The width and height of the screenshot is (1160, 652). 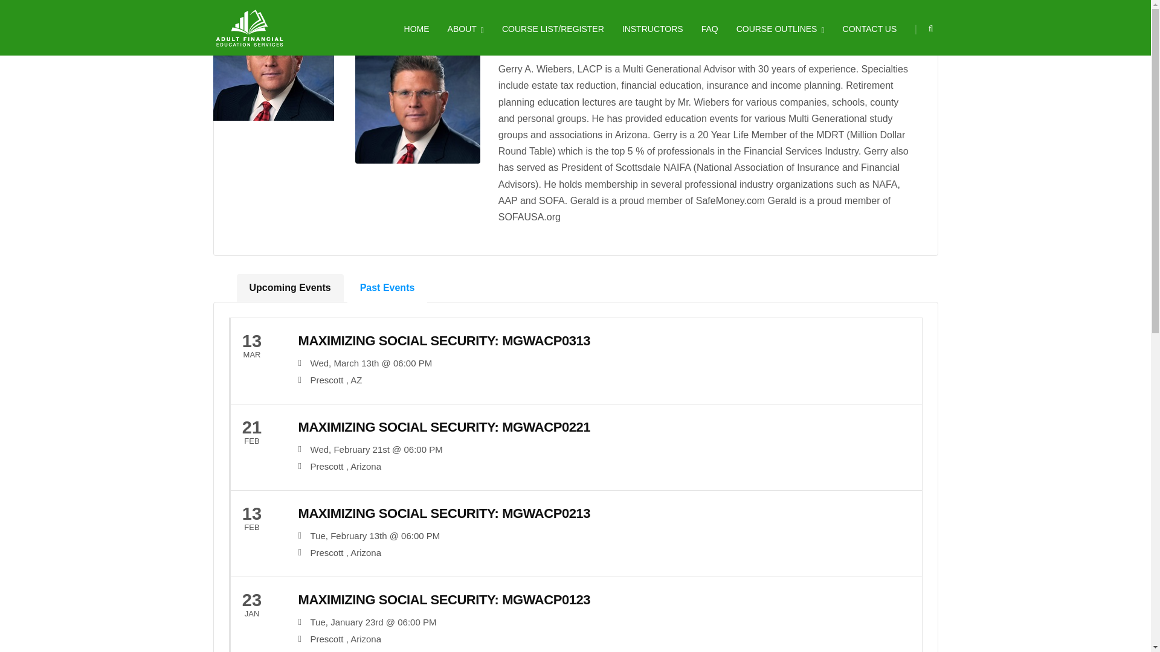 I want to click on Gerald A Wiebers, so click(x=273, y=60).